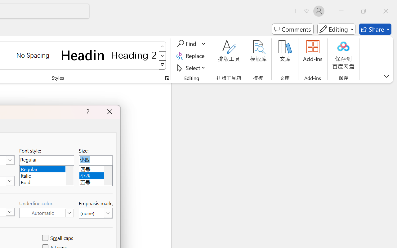  What do you see at coordinates (163, 65) in the screenshot?
I see `Styles` at bounding box center [163, 65].